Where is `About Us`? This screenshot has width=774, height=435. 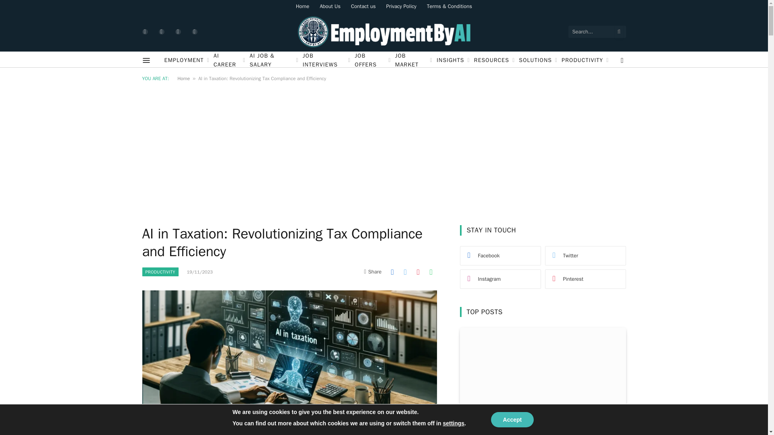
About Us is located at coordinates (330, 6).